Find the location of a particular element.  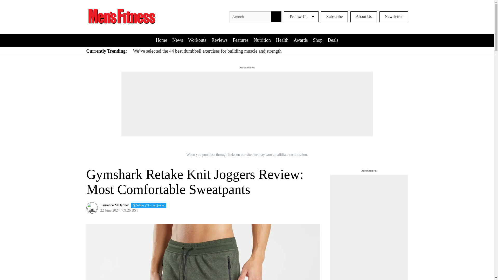

Health is located at coordinates (282, 40).